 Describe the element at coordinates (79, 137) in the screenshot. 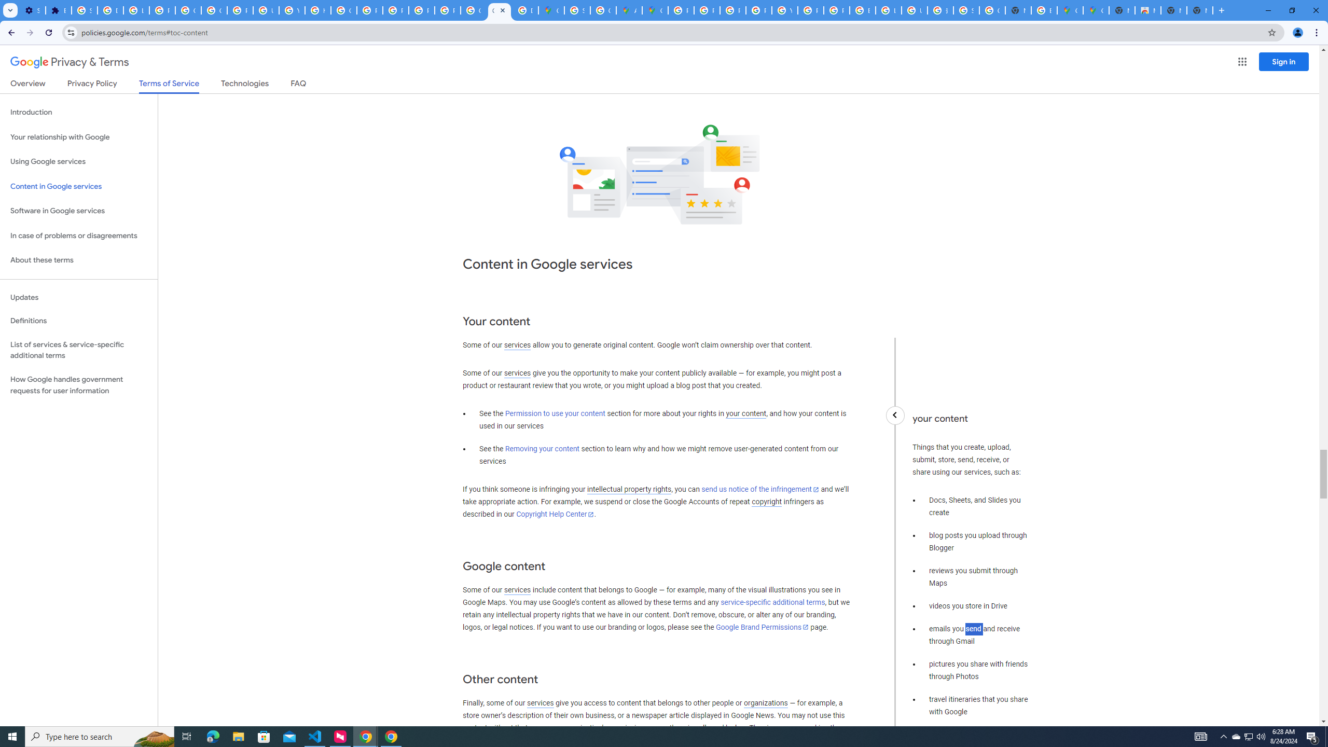

I see `Your relationship with Google` at that location.